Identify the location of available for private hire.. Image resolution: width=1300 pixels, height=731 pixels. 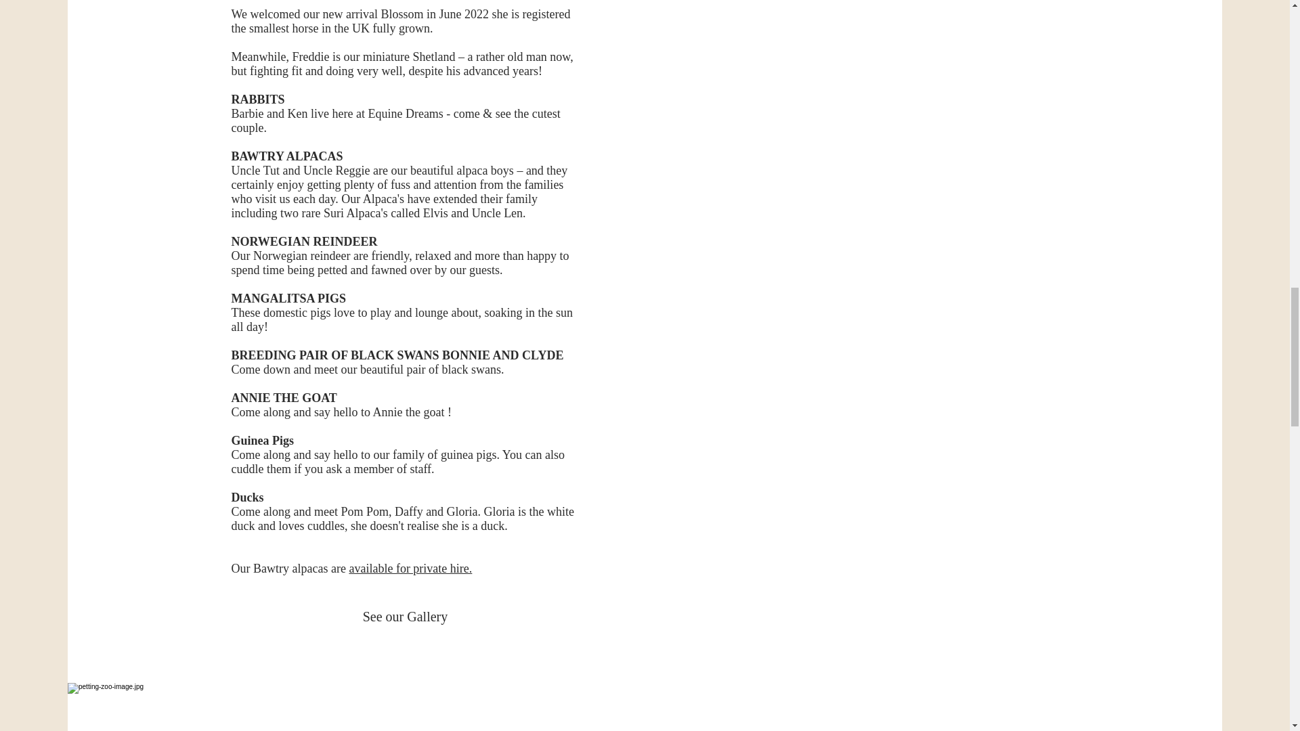
(410, 569).